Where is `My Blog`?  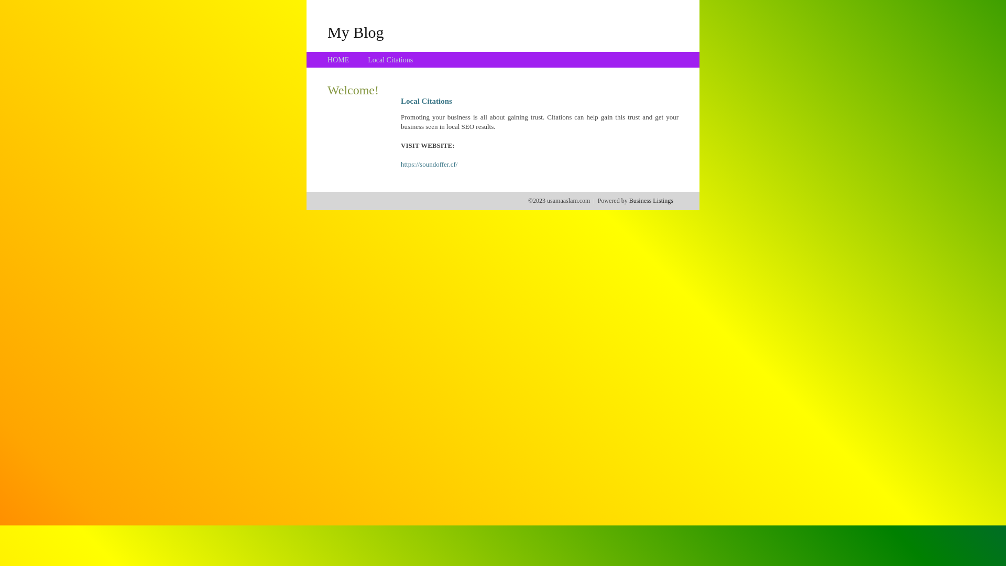 My Blog is located at coordinates (356, 32).